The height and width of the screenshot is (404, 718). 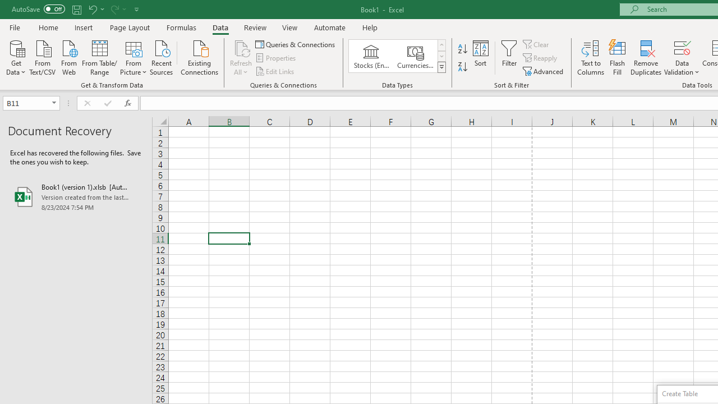 I want to click on Recent Sources, so click(x=162, y=57).